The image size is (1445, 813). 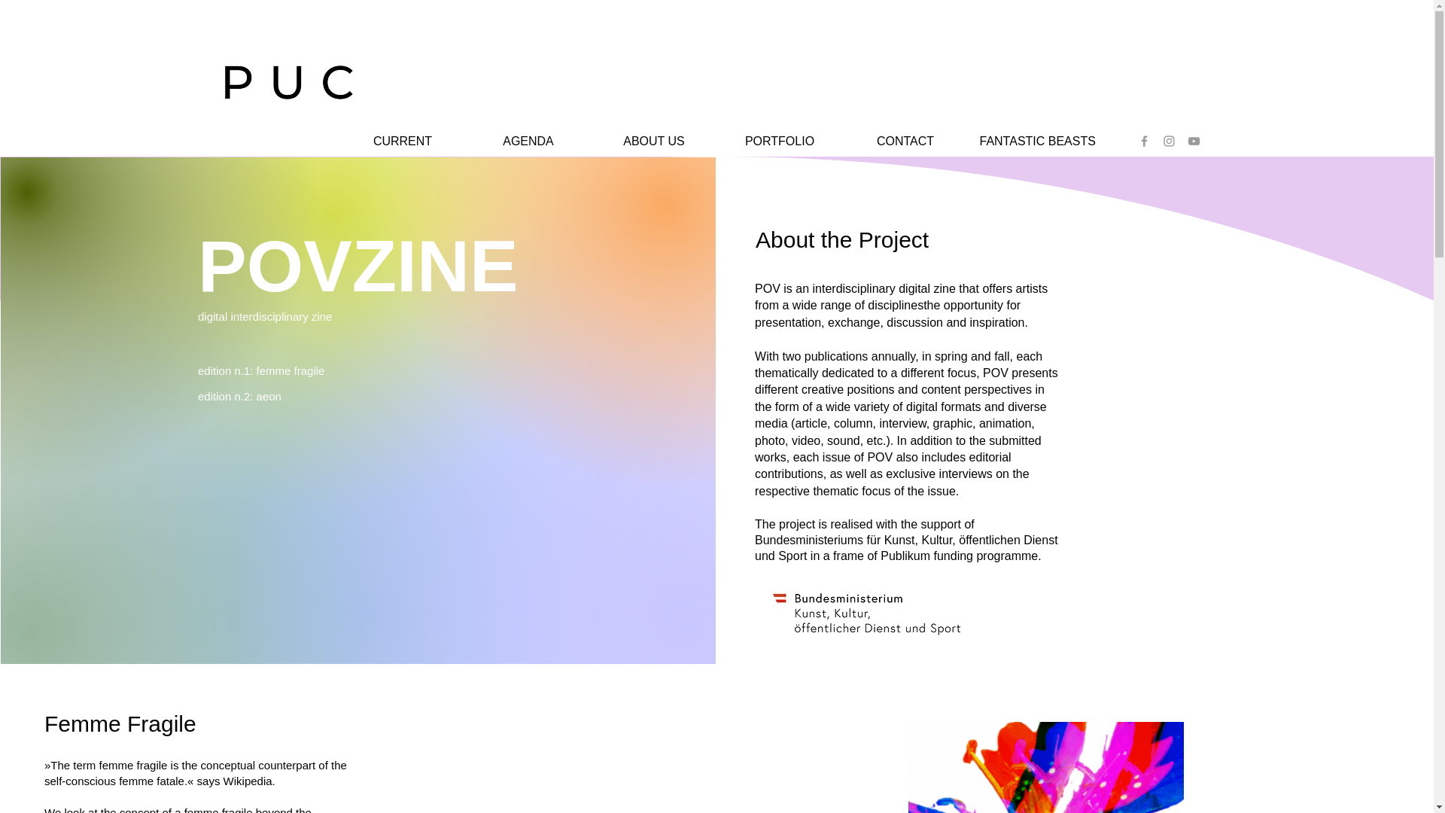 I want to click on AGENDA, so click(x=528, y=142).